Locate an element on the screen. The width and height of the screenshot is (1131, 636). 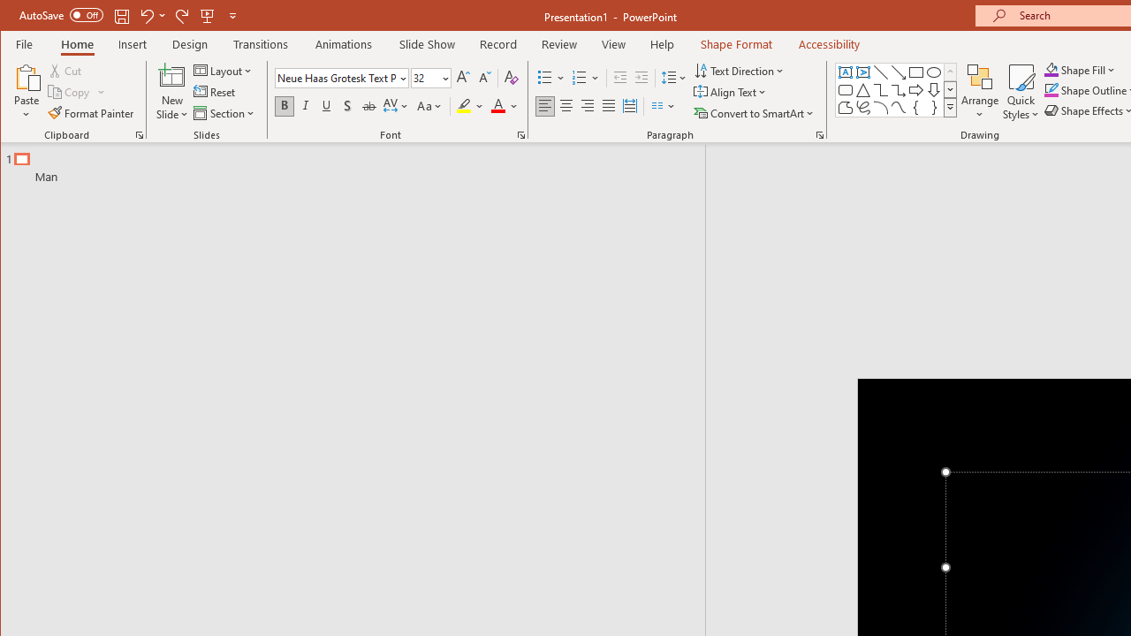
Bold is located at coordinates (285, 106).